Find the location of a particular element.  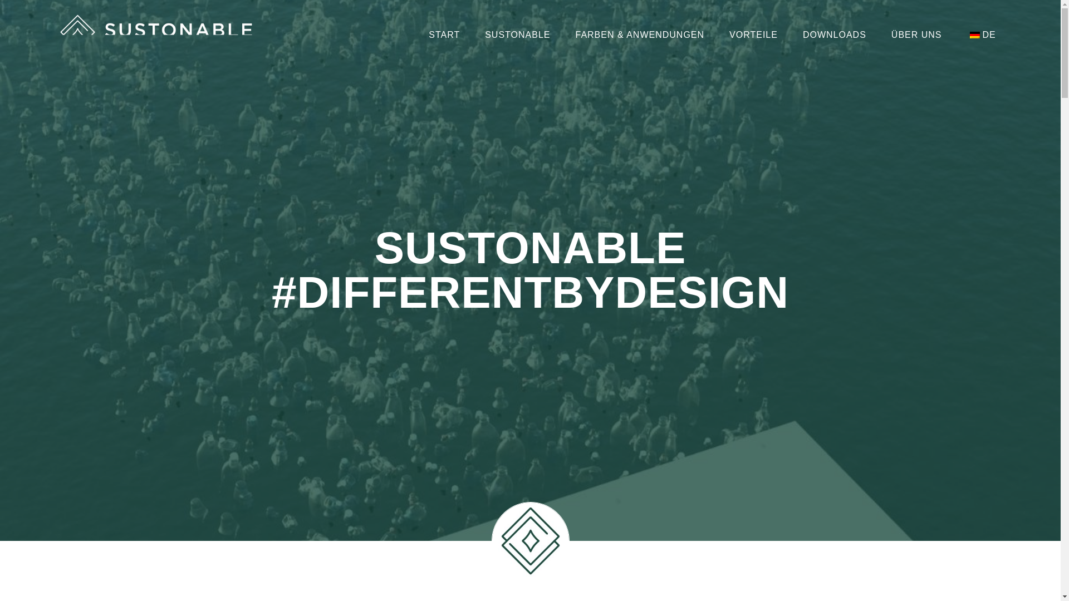

SUSTONABLE is located at coordinates (517, 35).